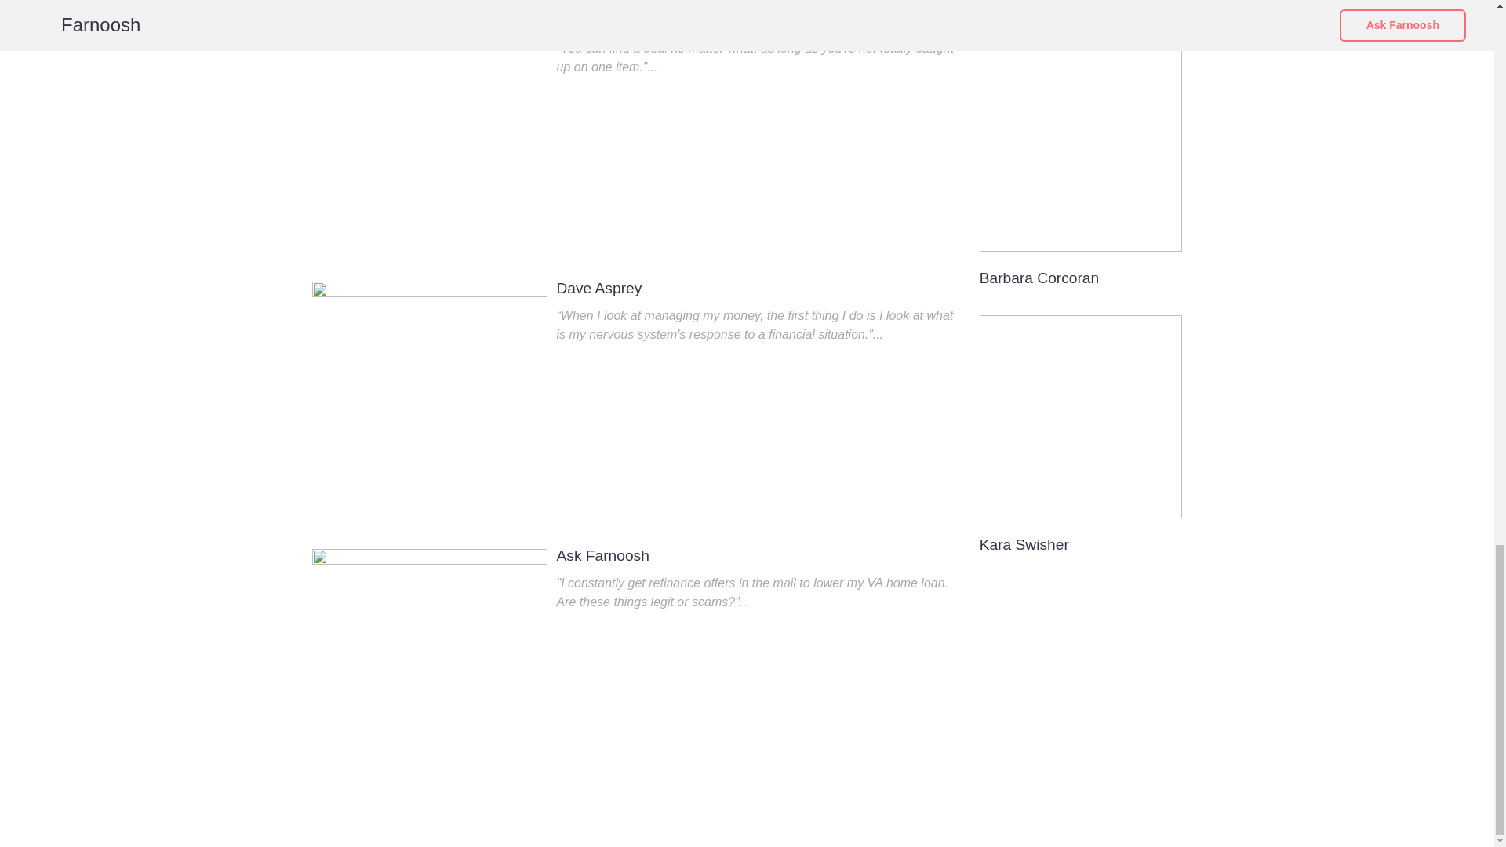  Describe the element at coordinates (602, 556) in the screenshot. I see `Ask Farnoosh` at that location.